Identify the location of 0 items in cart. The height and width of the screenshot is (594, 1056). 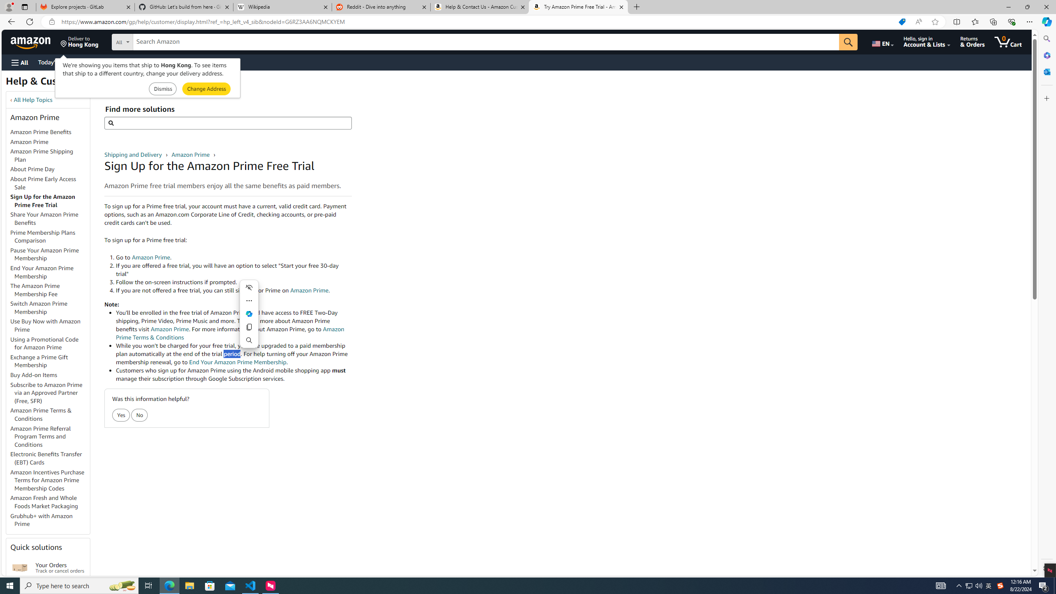
(1008, 42).